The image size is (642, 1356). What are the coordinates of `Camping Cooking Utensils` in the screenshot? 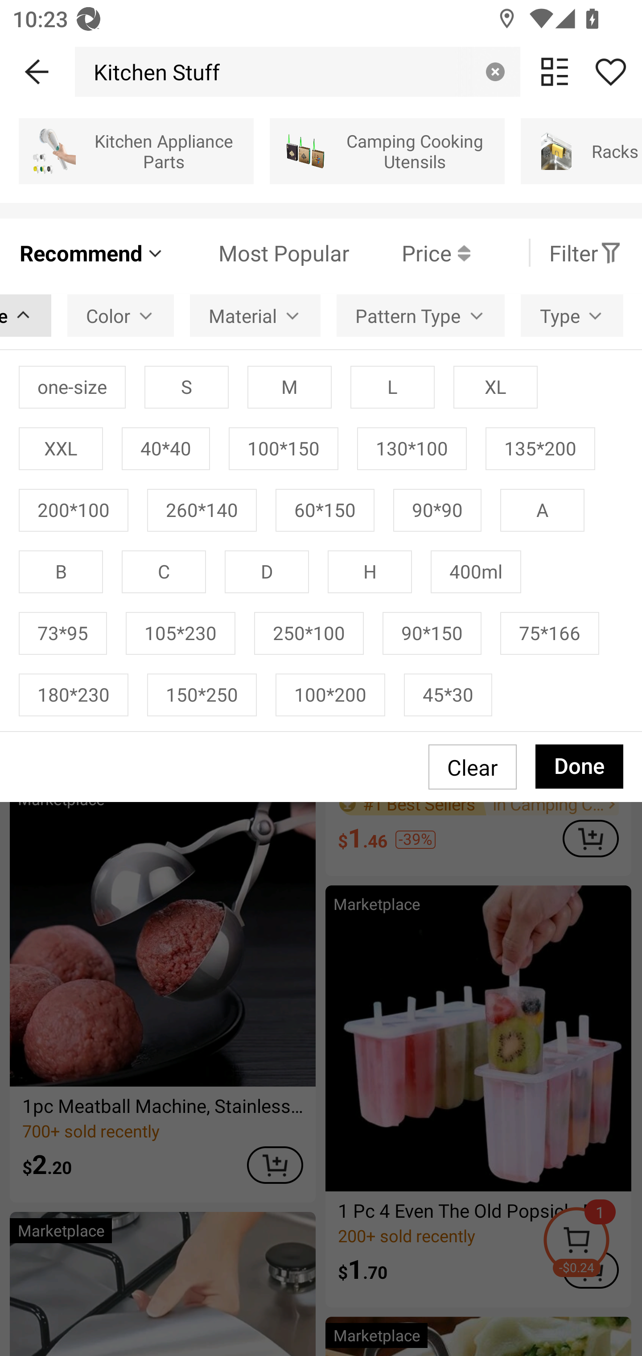 It's located at (387, 151).